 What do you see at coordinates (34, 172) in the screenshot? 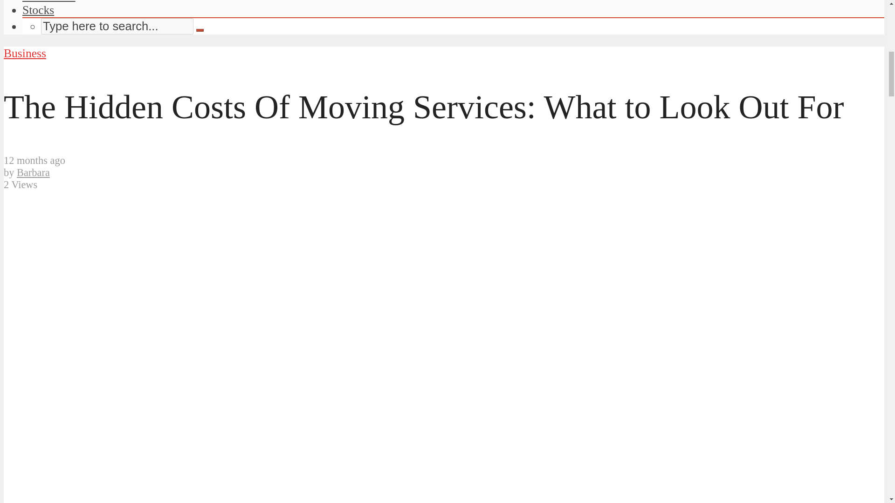
I see `Barbara` at bounding box center [34, 172].